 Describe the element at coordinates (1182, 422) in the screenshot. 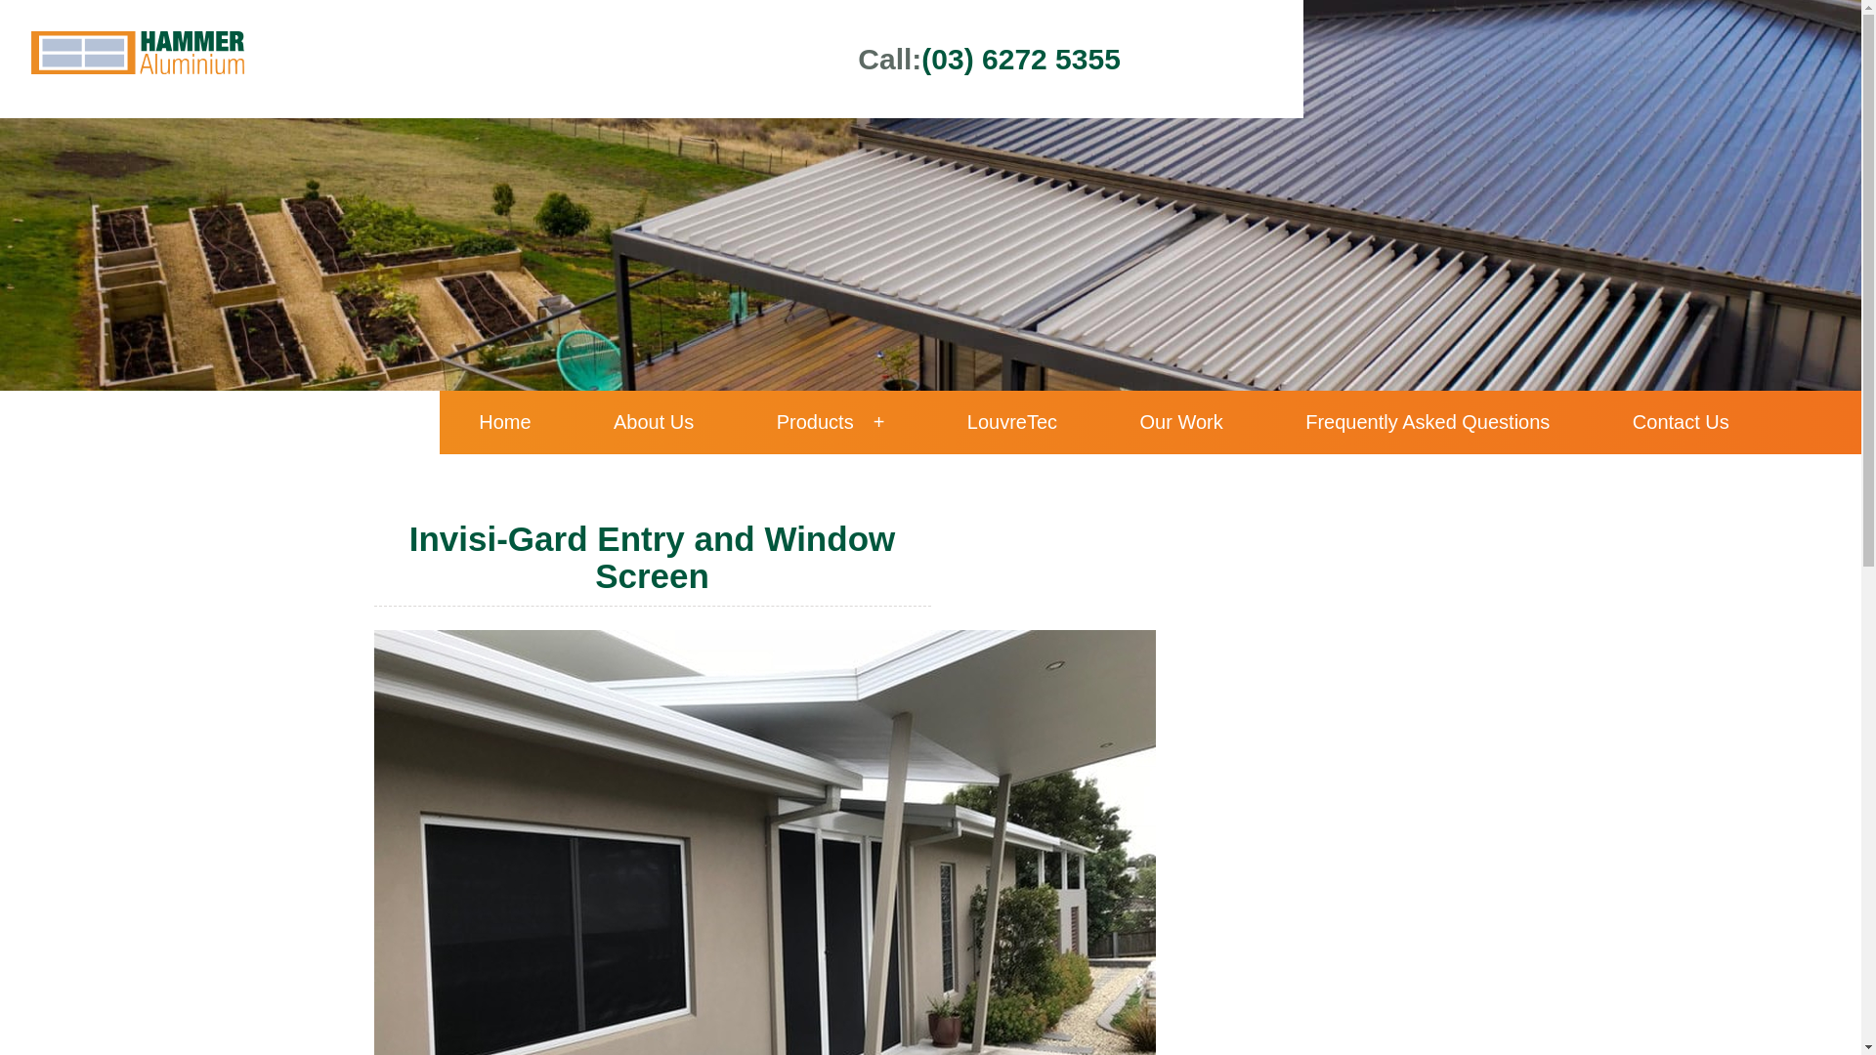

I see `Our Work` at that location.